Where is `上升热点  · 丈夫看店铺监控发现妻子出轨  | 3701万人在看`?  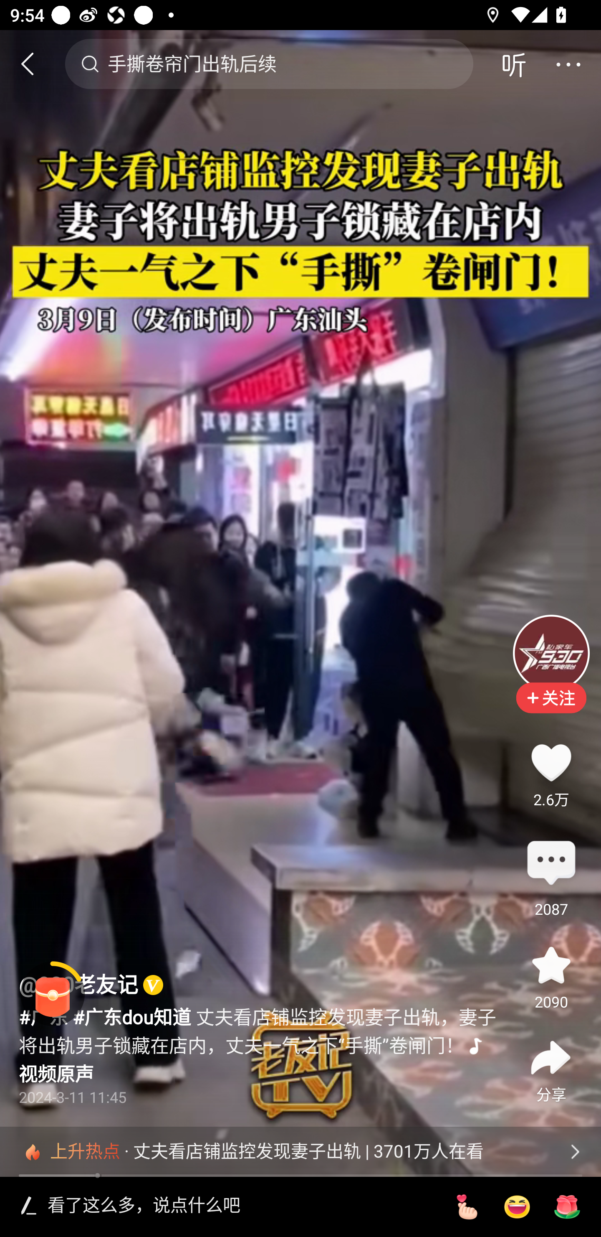 上升热点  · 丈夫看店铺监控发现妻子出轨  | 3701万人在看 is located at coordinates (300, 1151).